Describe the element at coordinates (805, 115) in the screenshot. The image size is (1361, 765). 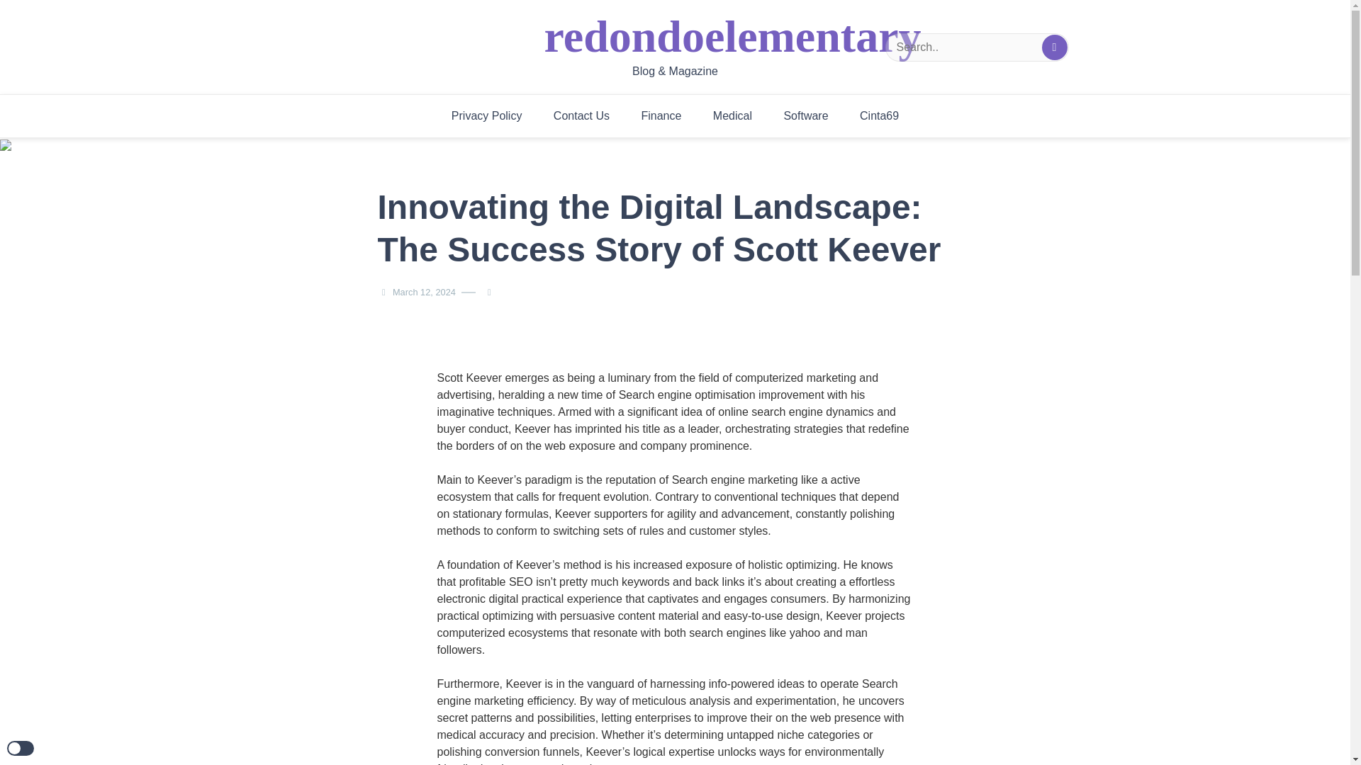
I see `Software` at that location.